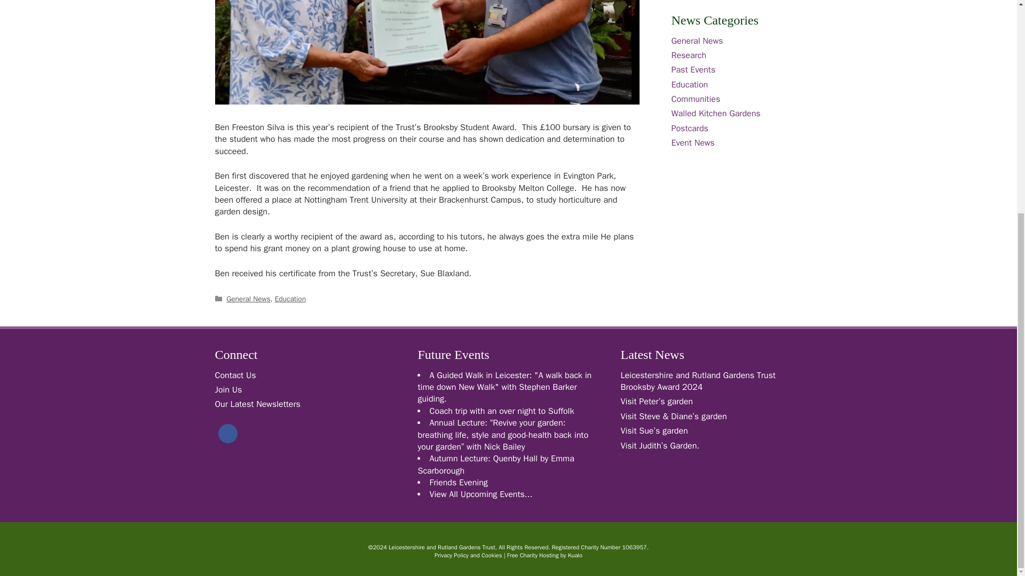 Image resolution: width=1025 pixels, height=576 pixels. I want to click on Education, so click(690, 84).